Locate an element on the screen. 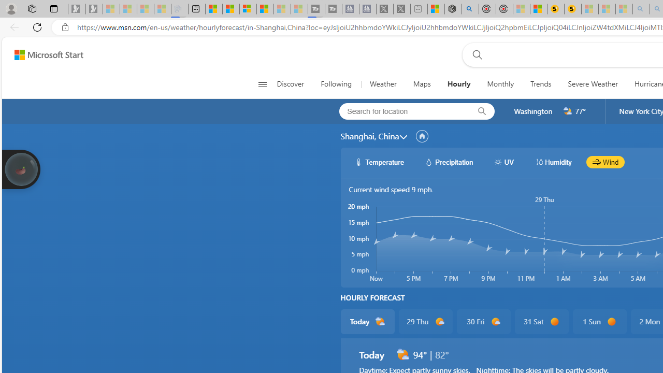 This screenshot has height=373, width=663. Today d2000 is located at coordinates (367, 321).